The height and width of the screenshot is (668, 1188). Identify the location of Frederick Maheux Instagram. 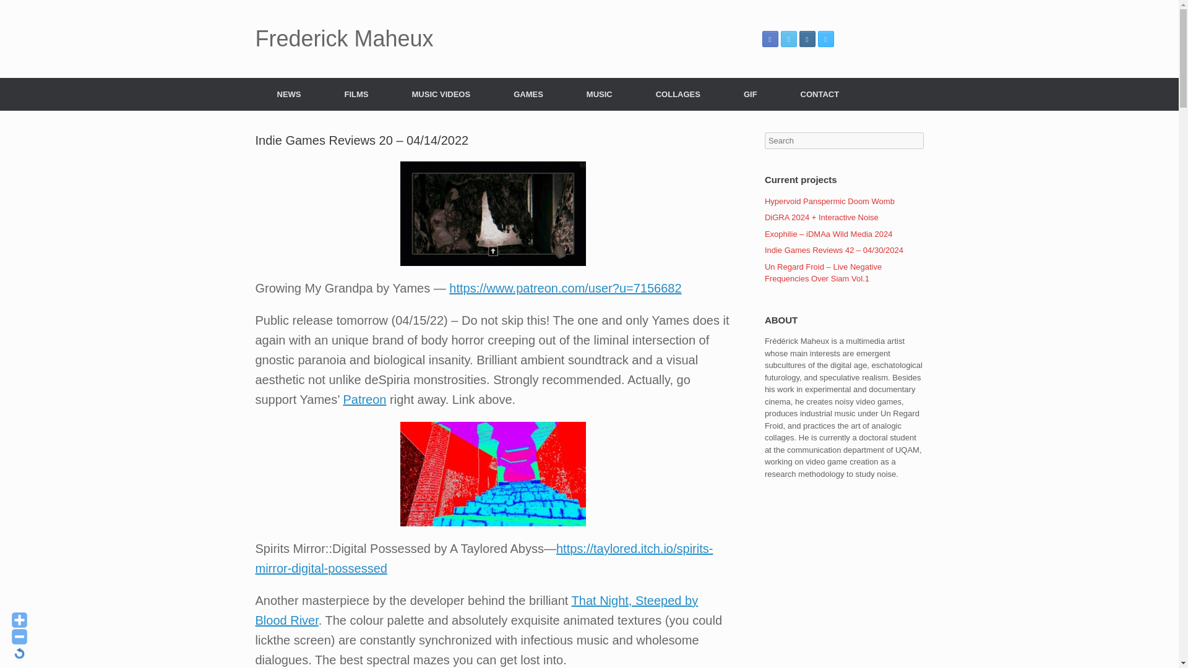
(807, 38).